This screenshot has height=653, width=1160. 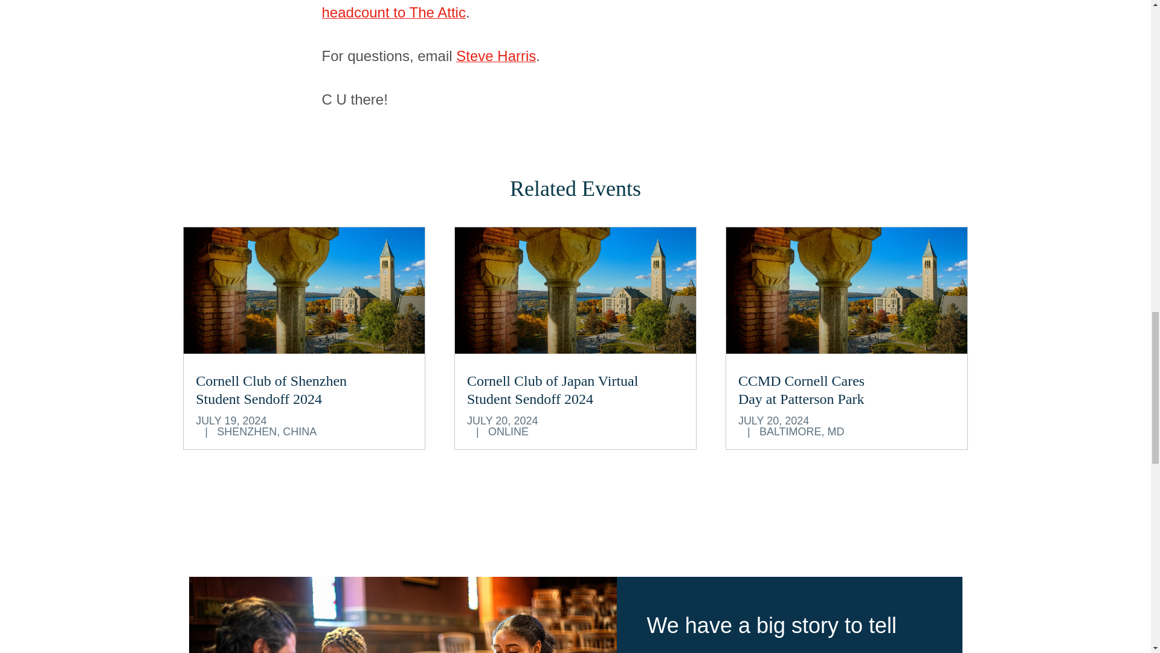 What do you see at coordinates (801, 389) in the screenshot?
I see `Steve Harris` at bounding box center [801, 389].